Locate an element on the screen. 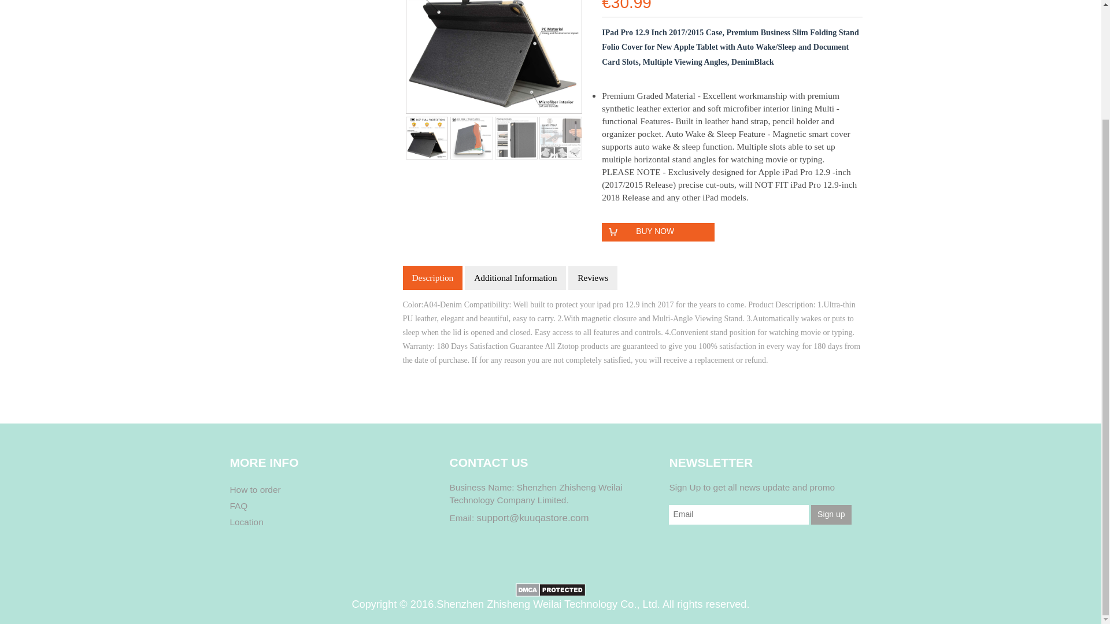 This screenshot has width=1110, height=624. Additional Information is located at coordinates (516, 278).